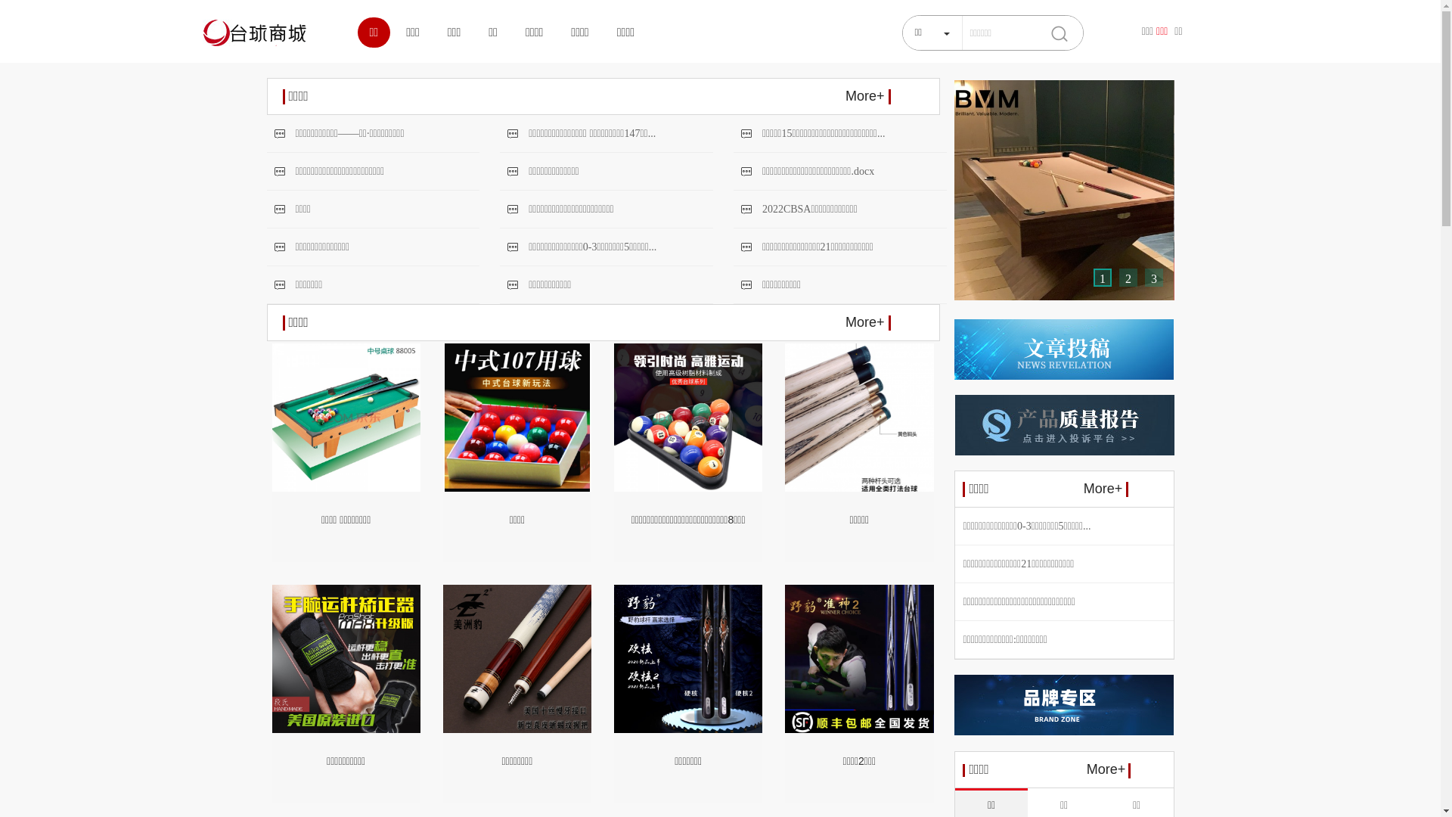 Image resolution: width=1452 pixels, height=817 pixels. Describe the element at coordinates (1106, 489) in the screenshot. I see `More+ ` at that location.